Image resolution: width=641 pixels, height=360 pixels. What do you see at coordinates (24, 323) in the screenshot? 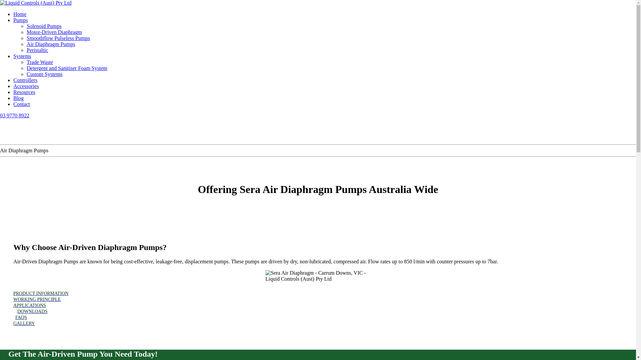
I see `GALLERY` at bounding box center [24, 323].